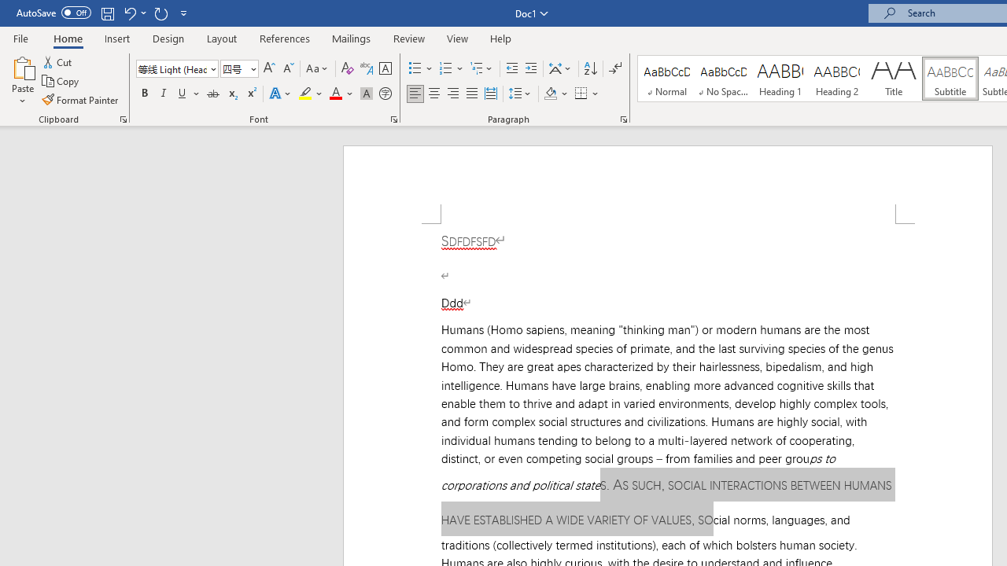  What do you see at coordinates (318, 69) in the screenshot?
I see `Change Case` at bounding box center [318, 69].